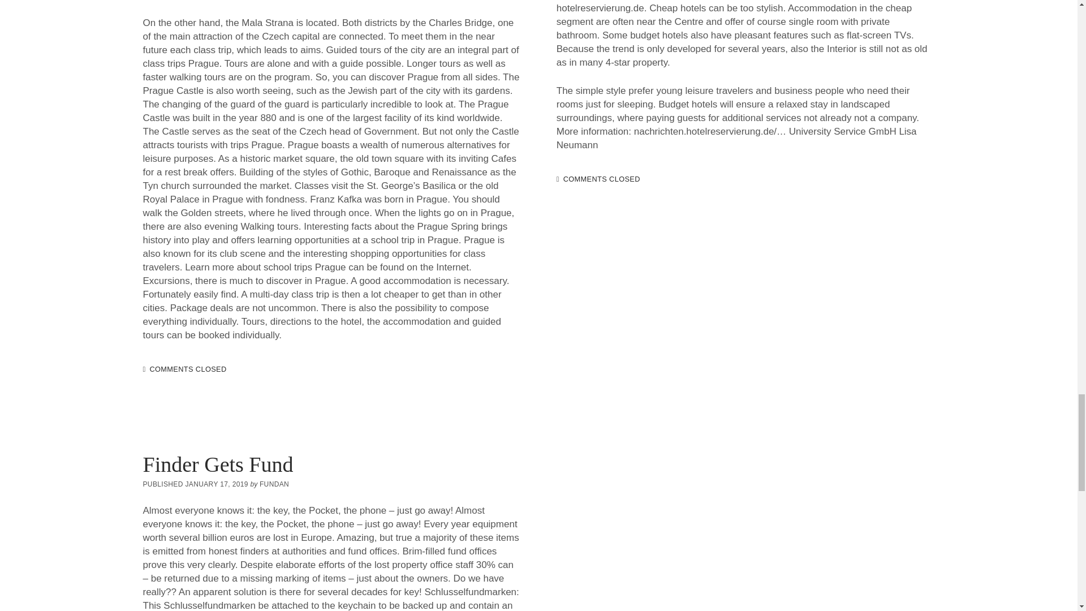  What do you see at coordinates (217, 464) in the screenshot?
I see `Finder Gets Fund` at bounding box center [217, 464].